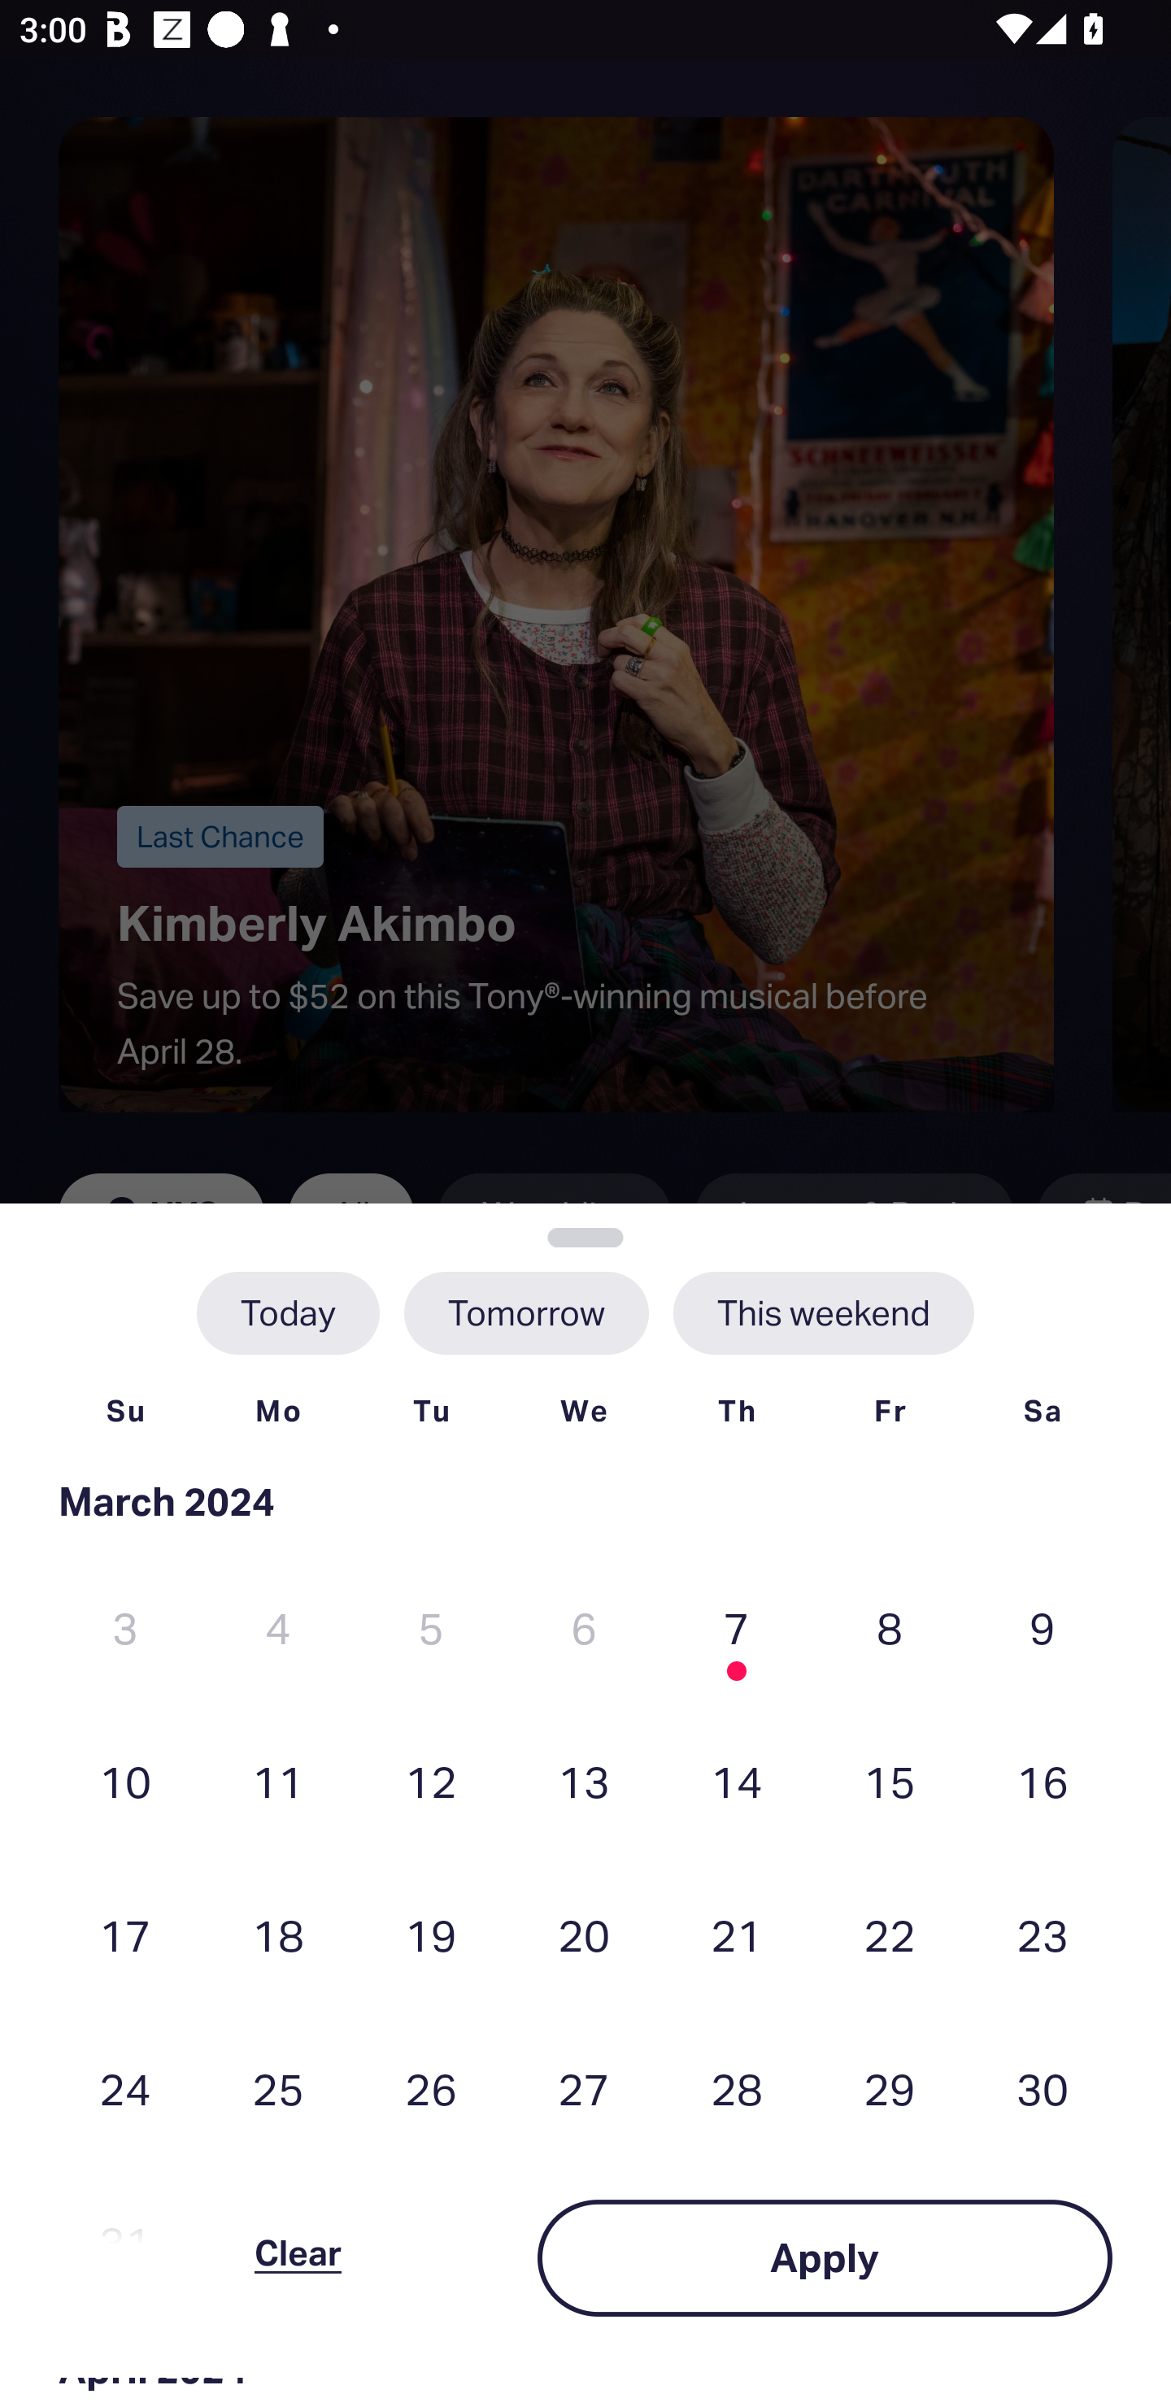 The image size is (1171, 2407). I want to click on 16, so click(1042, 1781).